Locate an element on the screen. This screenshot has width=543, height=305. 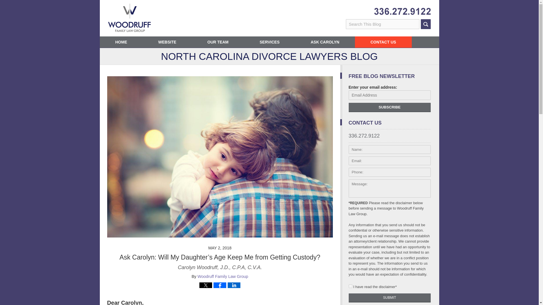
SERVICES is located at coordinates (270, 42).